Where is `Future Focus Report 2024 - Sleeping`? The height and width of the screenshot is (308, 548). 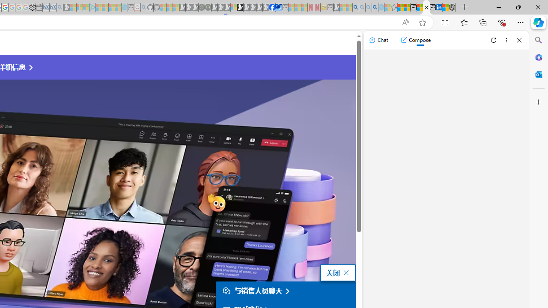 Future Focus Report 2024 - Sleeping is located at coordinates (208, 8).